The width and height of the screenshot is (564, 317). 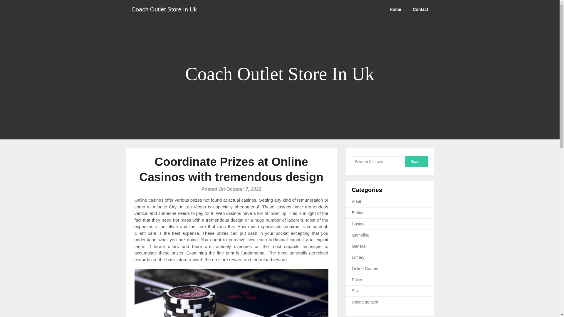 I want to click on Slot, so click(x=355, y=291).